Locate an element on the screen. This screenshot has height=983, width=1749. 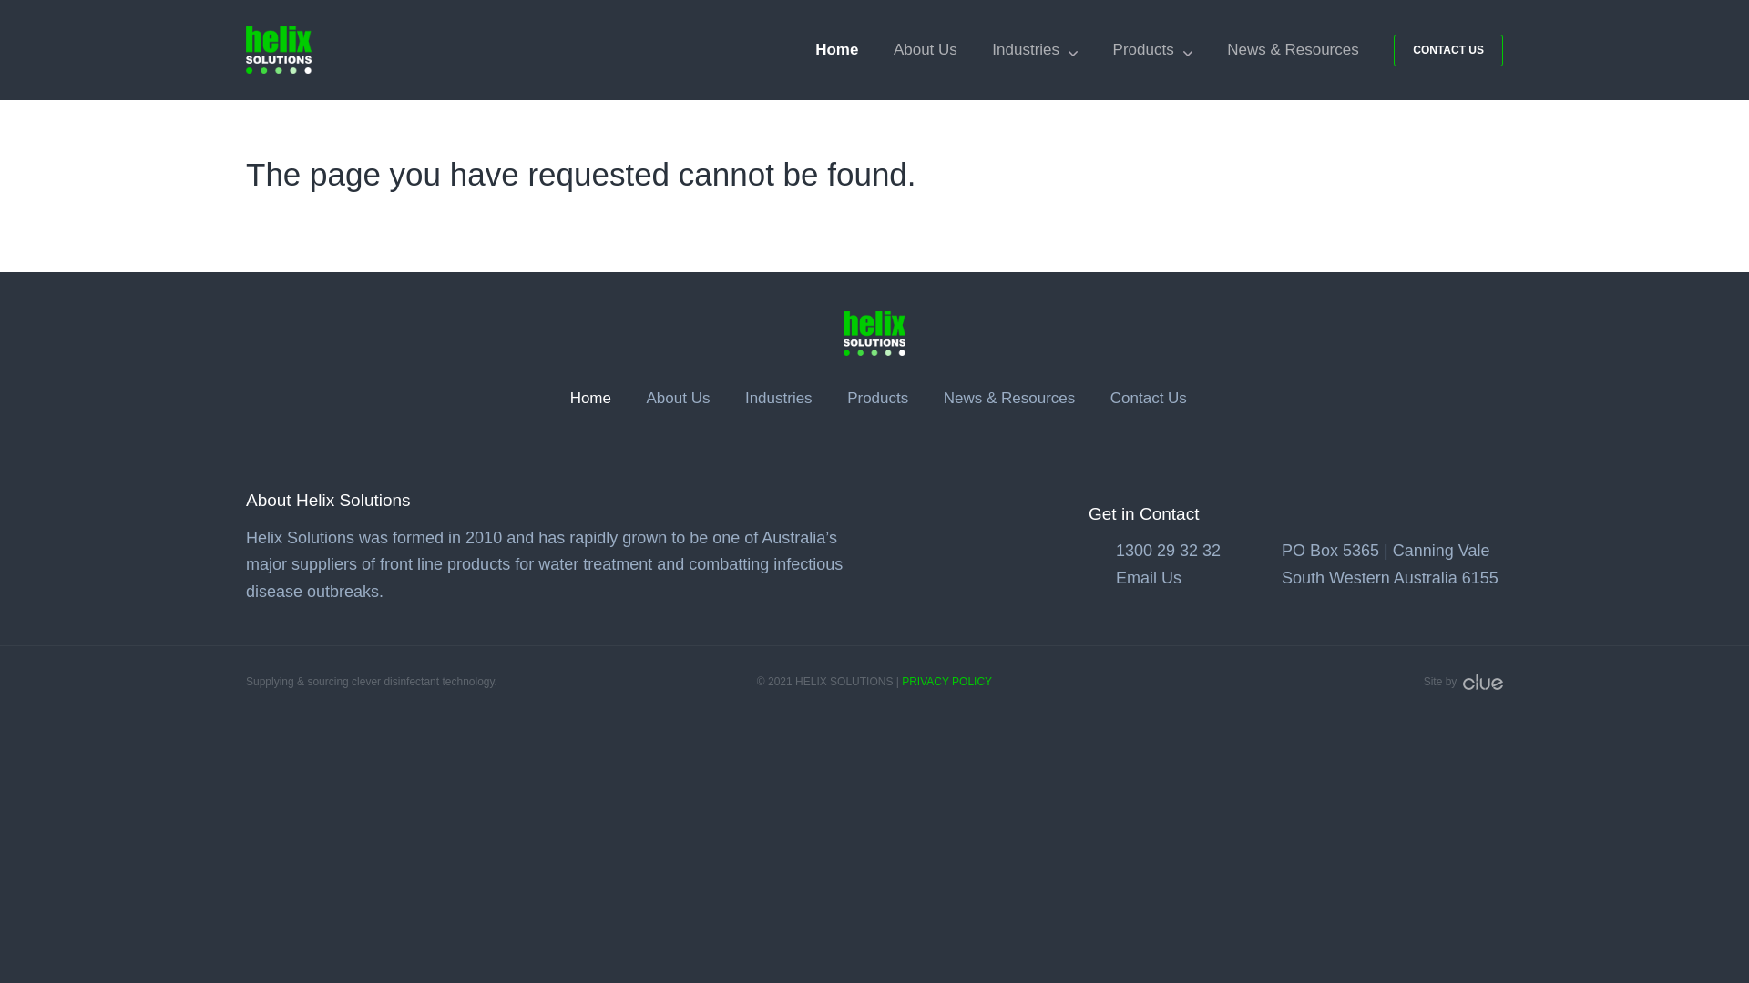
About Us is located at coordinates (926, 50).